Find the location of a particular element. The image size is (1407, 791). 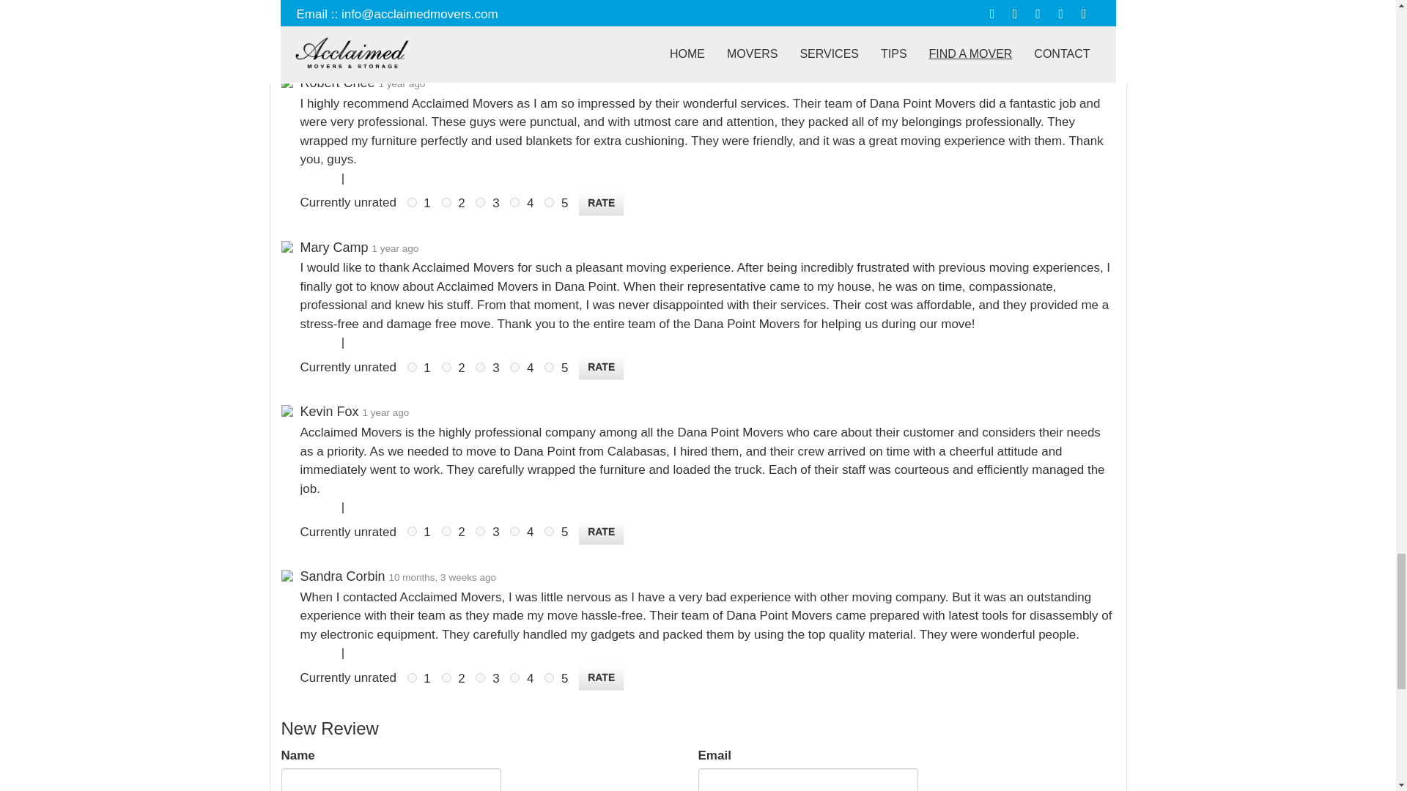

1 is located at coordinates (412, 202).